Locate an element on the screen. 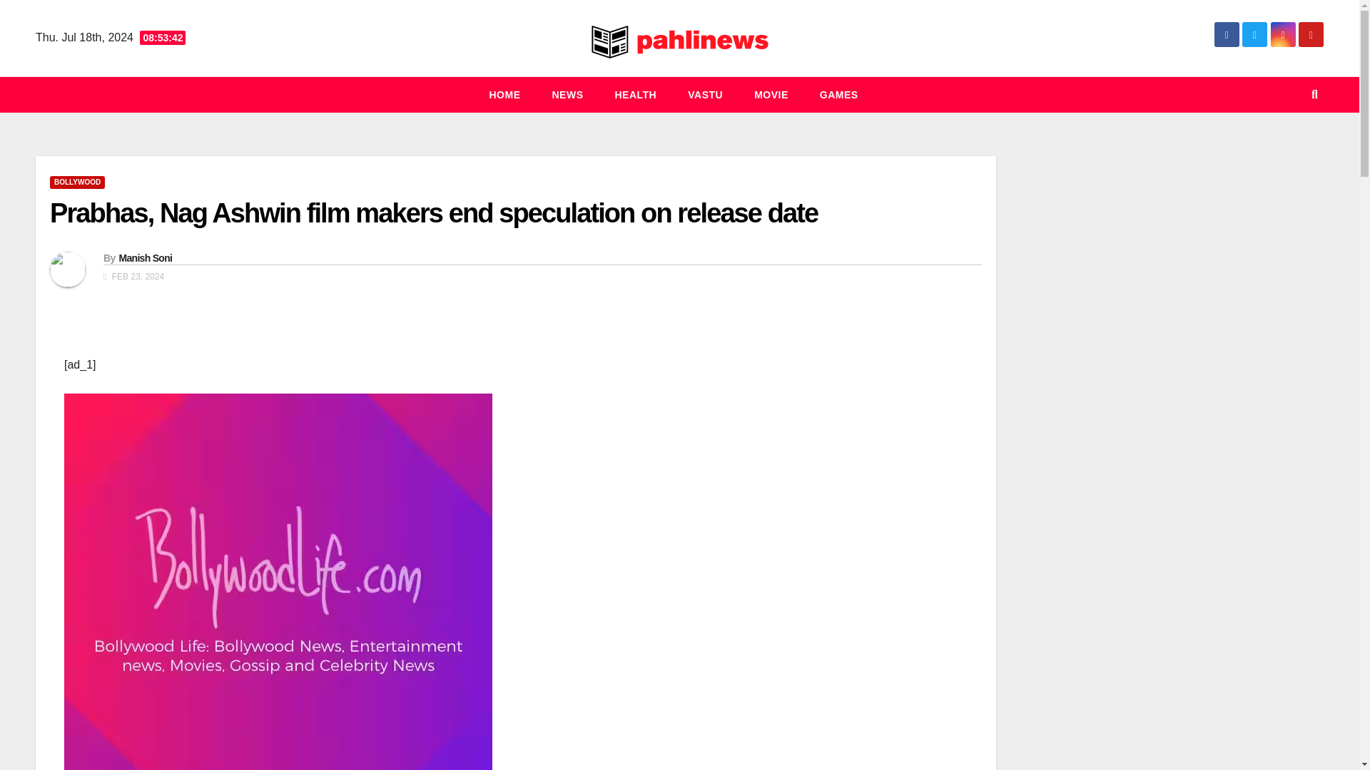 The image size is (1370, 770). Health is located at coordinates (635, 94).